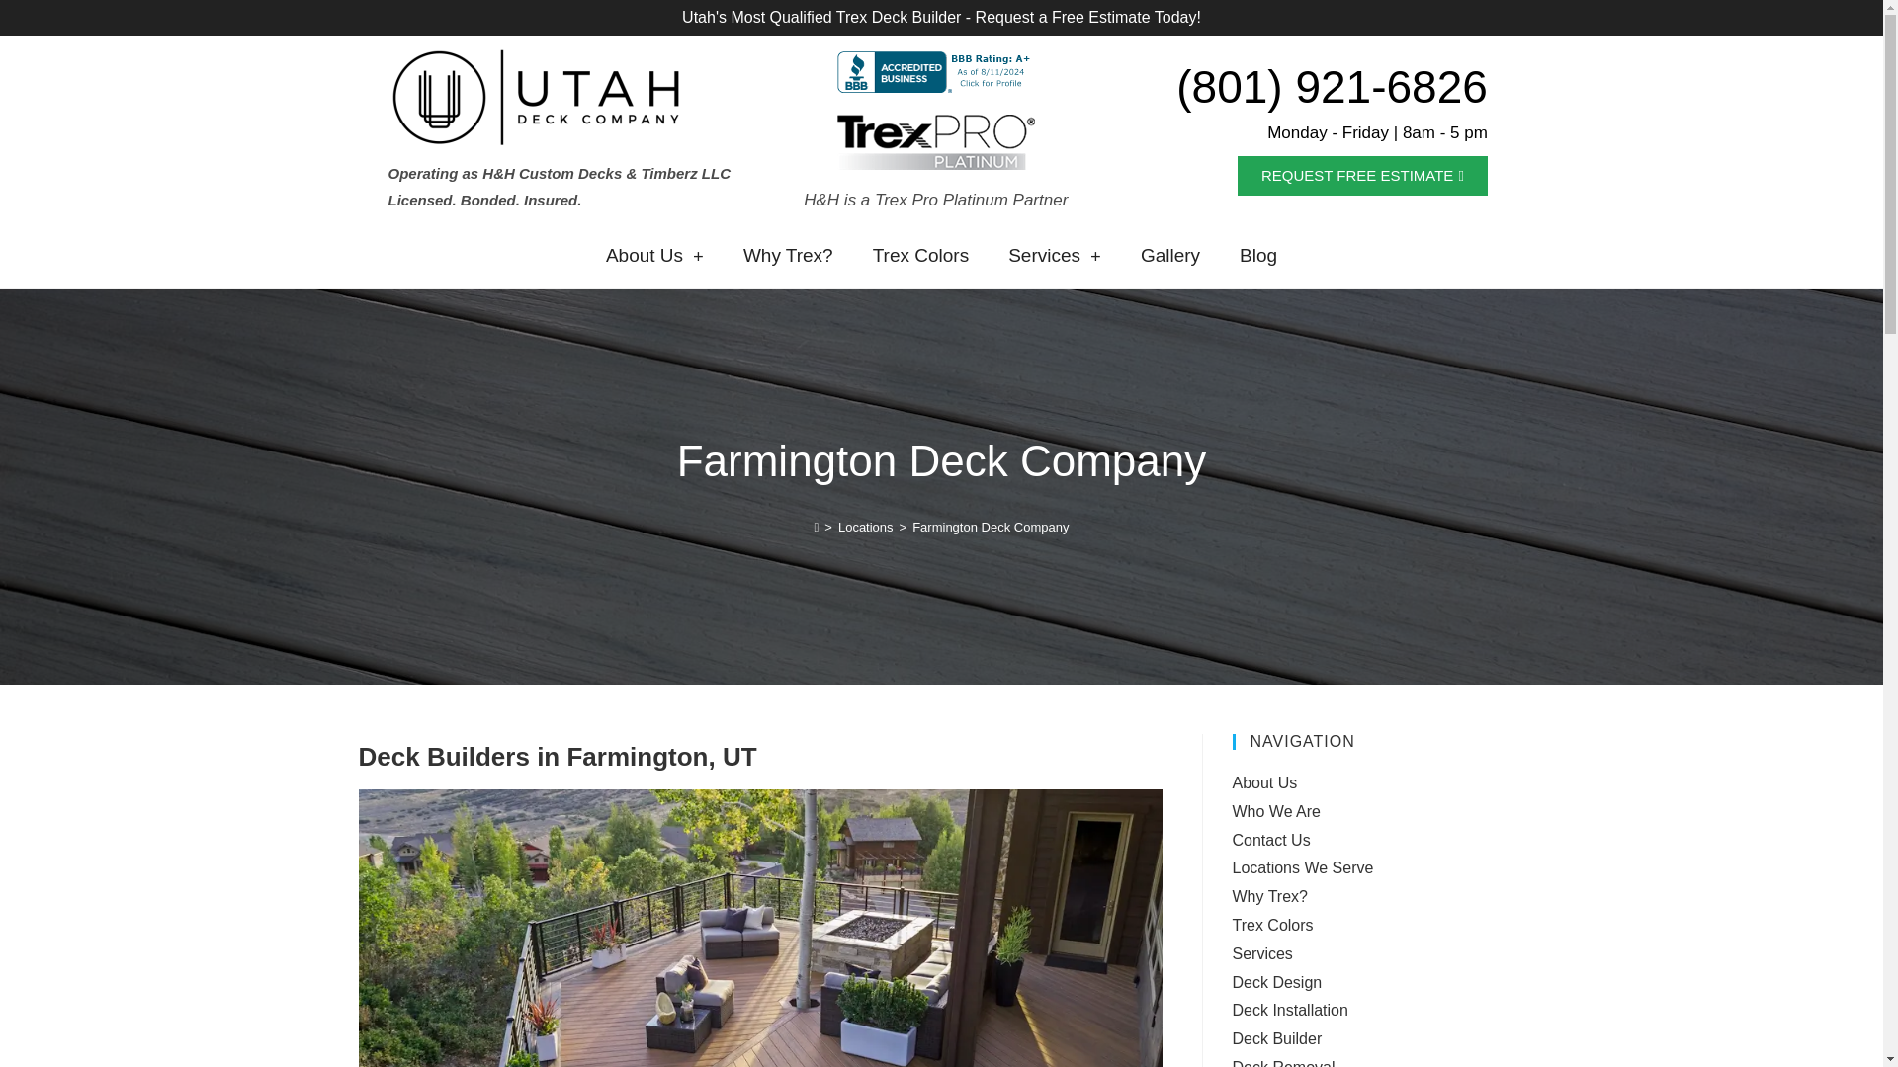  Describe the element at coordinates (991, 527) in the screenshot. I see `Farmington Deck Company` at that location.